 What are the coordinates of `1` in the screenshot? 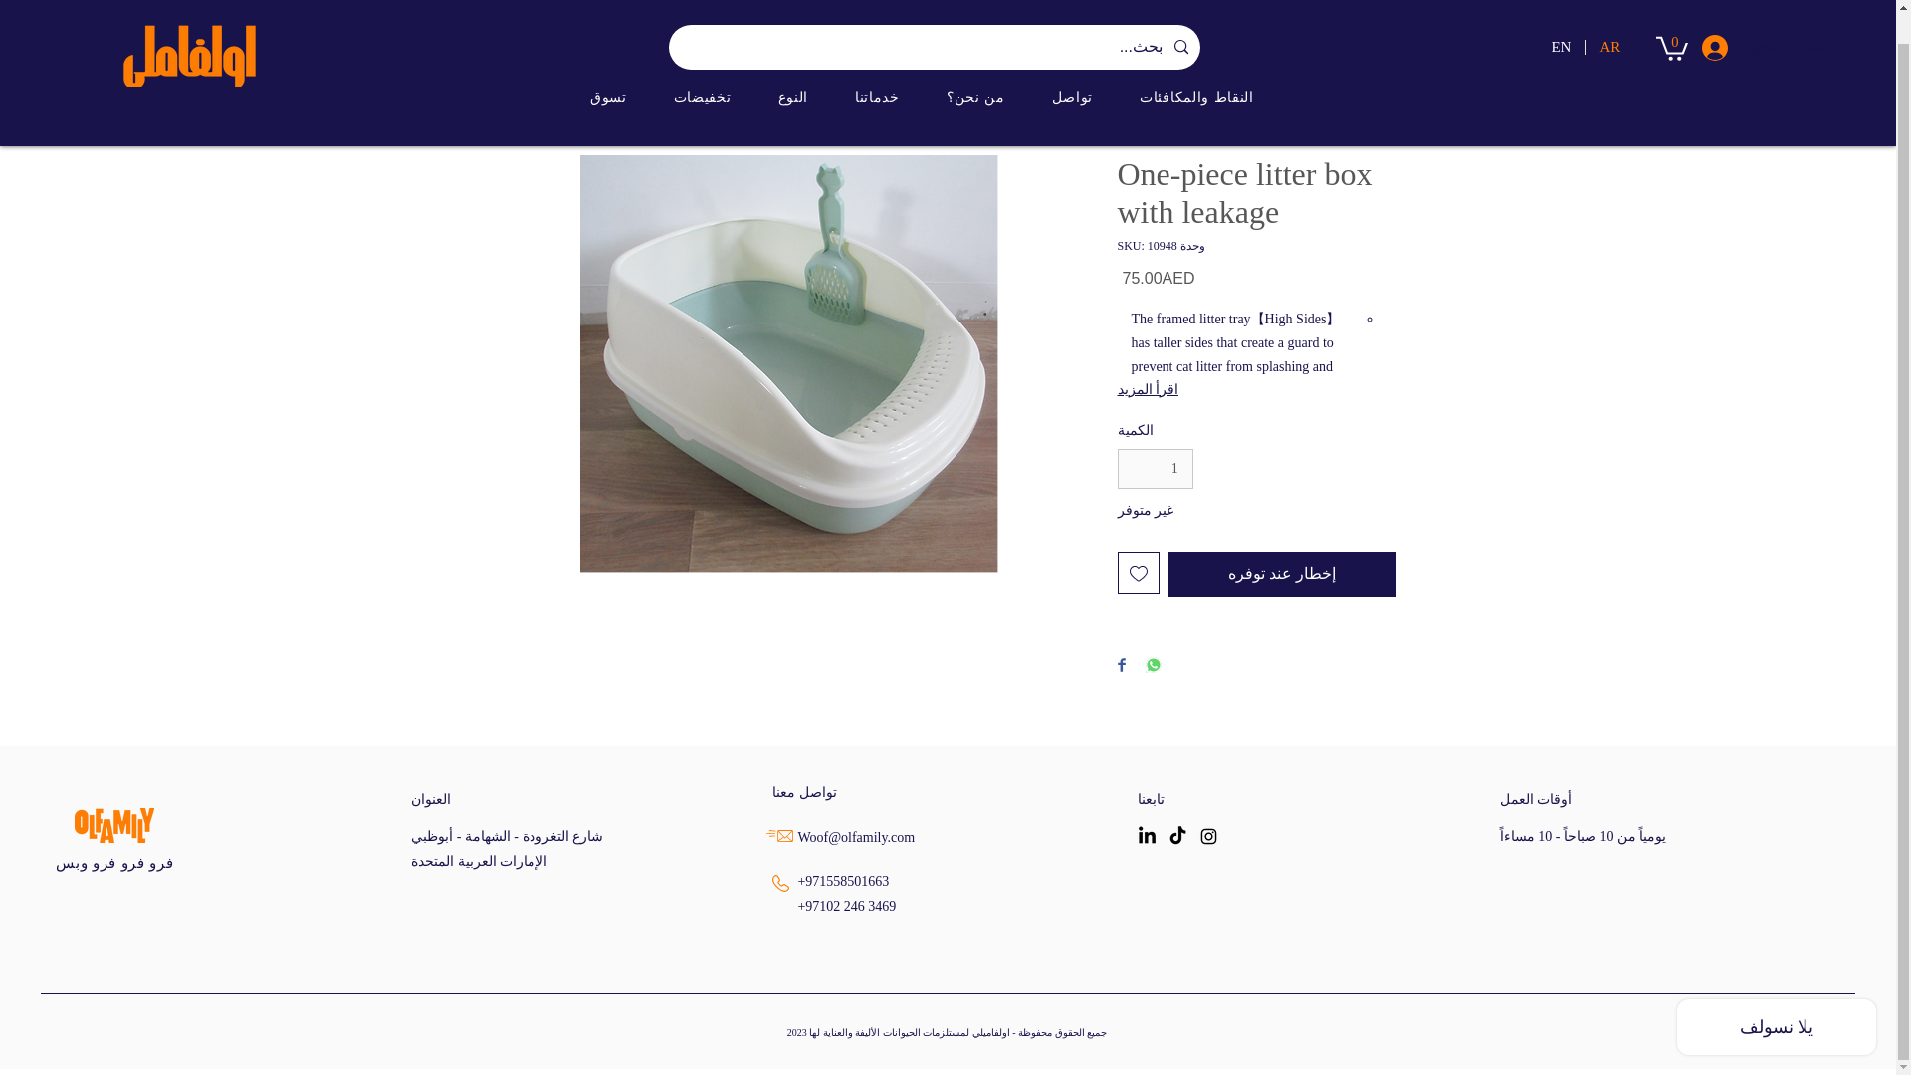 It's located at (1155, 470).